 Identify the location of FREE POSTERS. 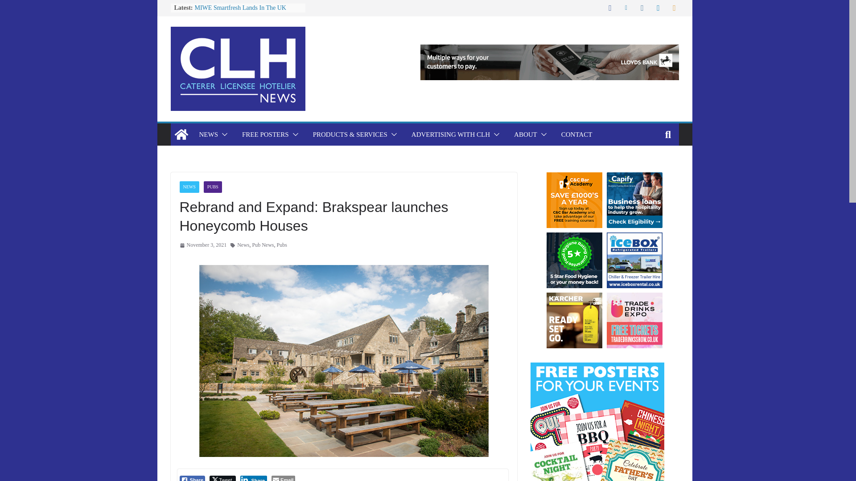
(266, 135).